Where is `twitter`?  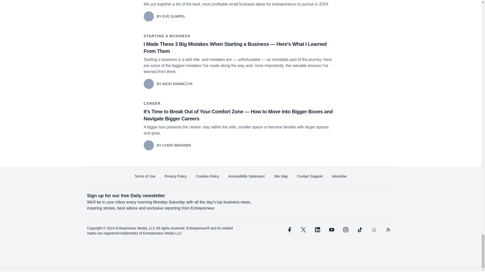 twitter is located at coordinates (303, 230).